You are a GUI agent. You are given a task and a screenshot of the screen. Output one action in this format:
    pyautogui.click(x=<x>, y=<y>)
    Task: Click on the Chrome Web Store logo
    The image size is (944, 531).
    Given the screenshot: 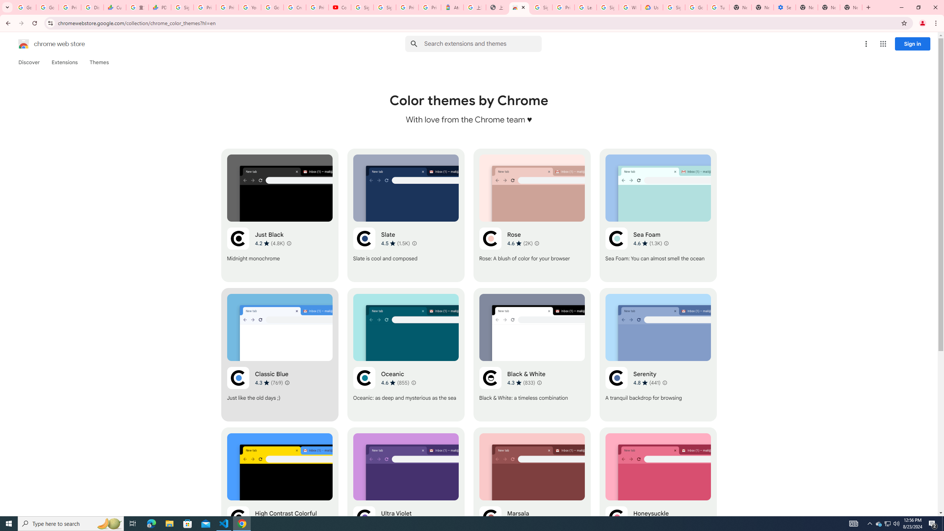 What is the action you would take?
    pyautogui.click(x=24, y=44)
    